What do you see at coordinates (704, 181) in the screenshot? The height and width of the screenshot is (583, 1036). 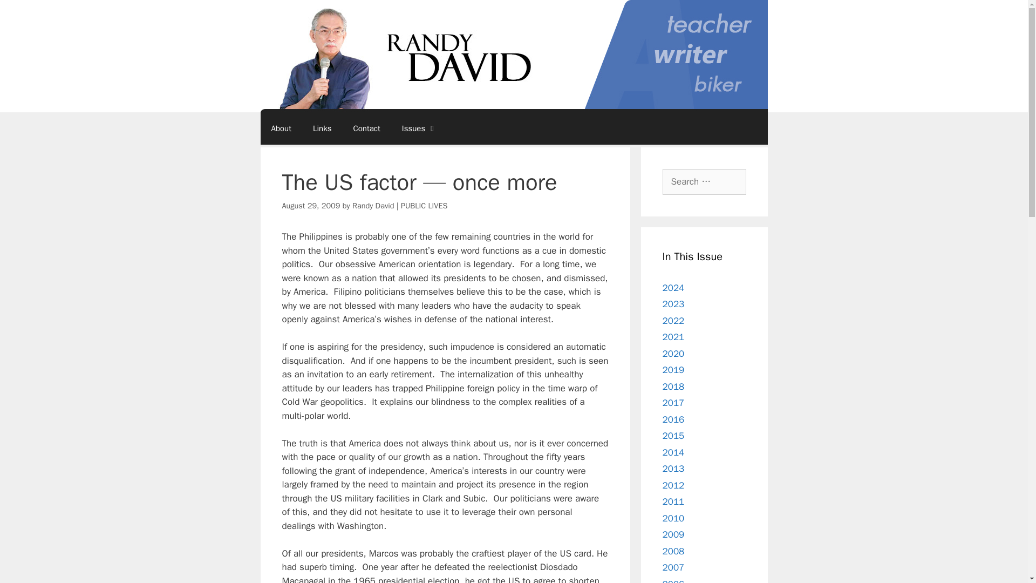 I see `Search for:` at bounding box center [704, 181].